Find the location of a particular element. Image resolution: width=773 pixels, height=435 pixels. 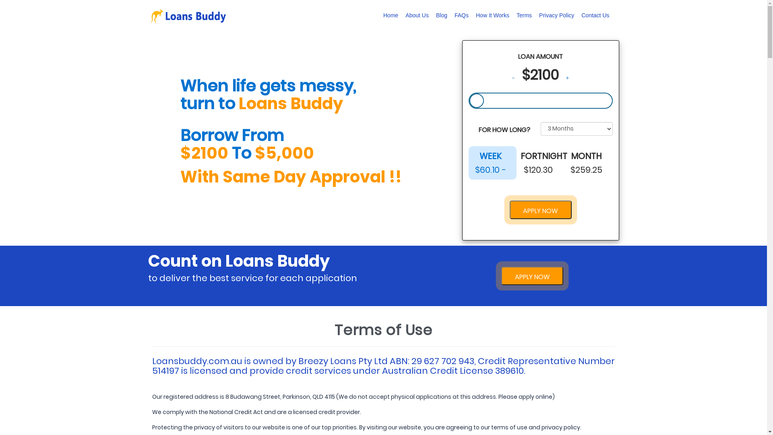

+ is located at coordinates (568, 78).